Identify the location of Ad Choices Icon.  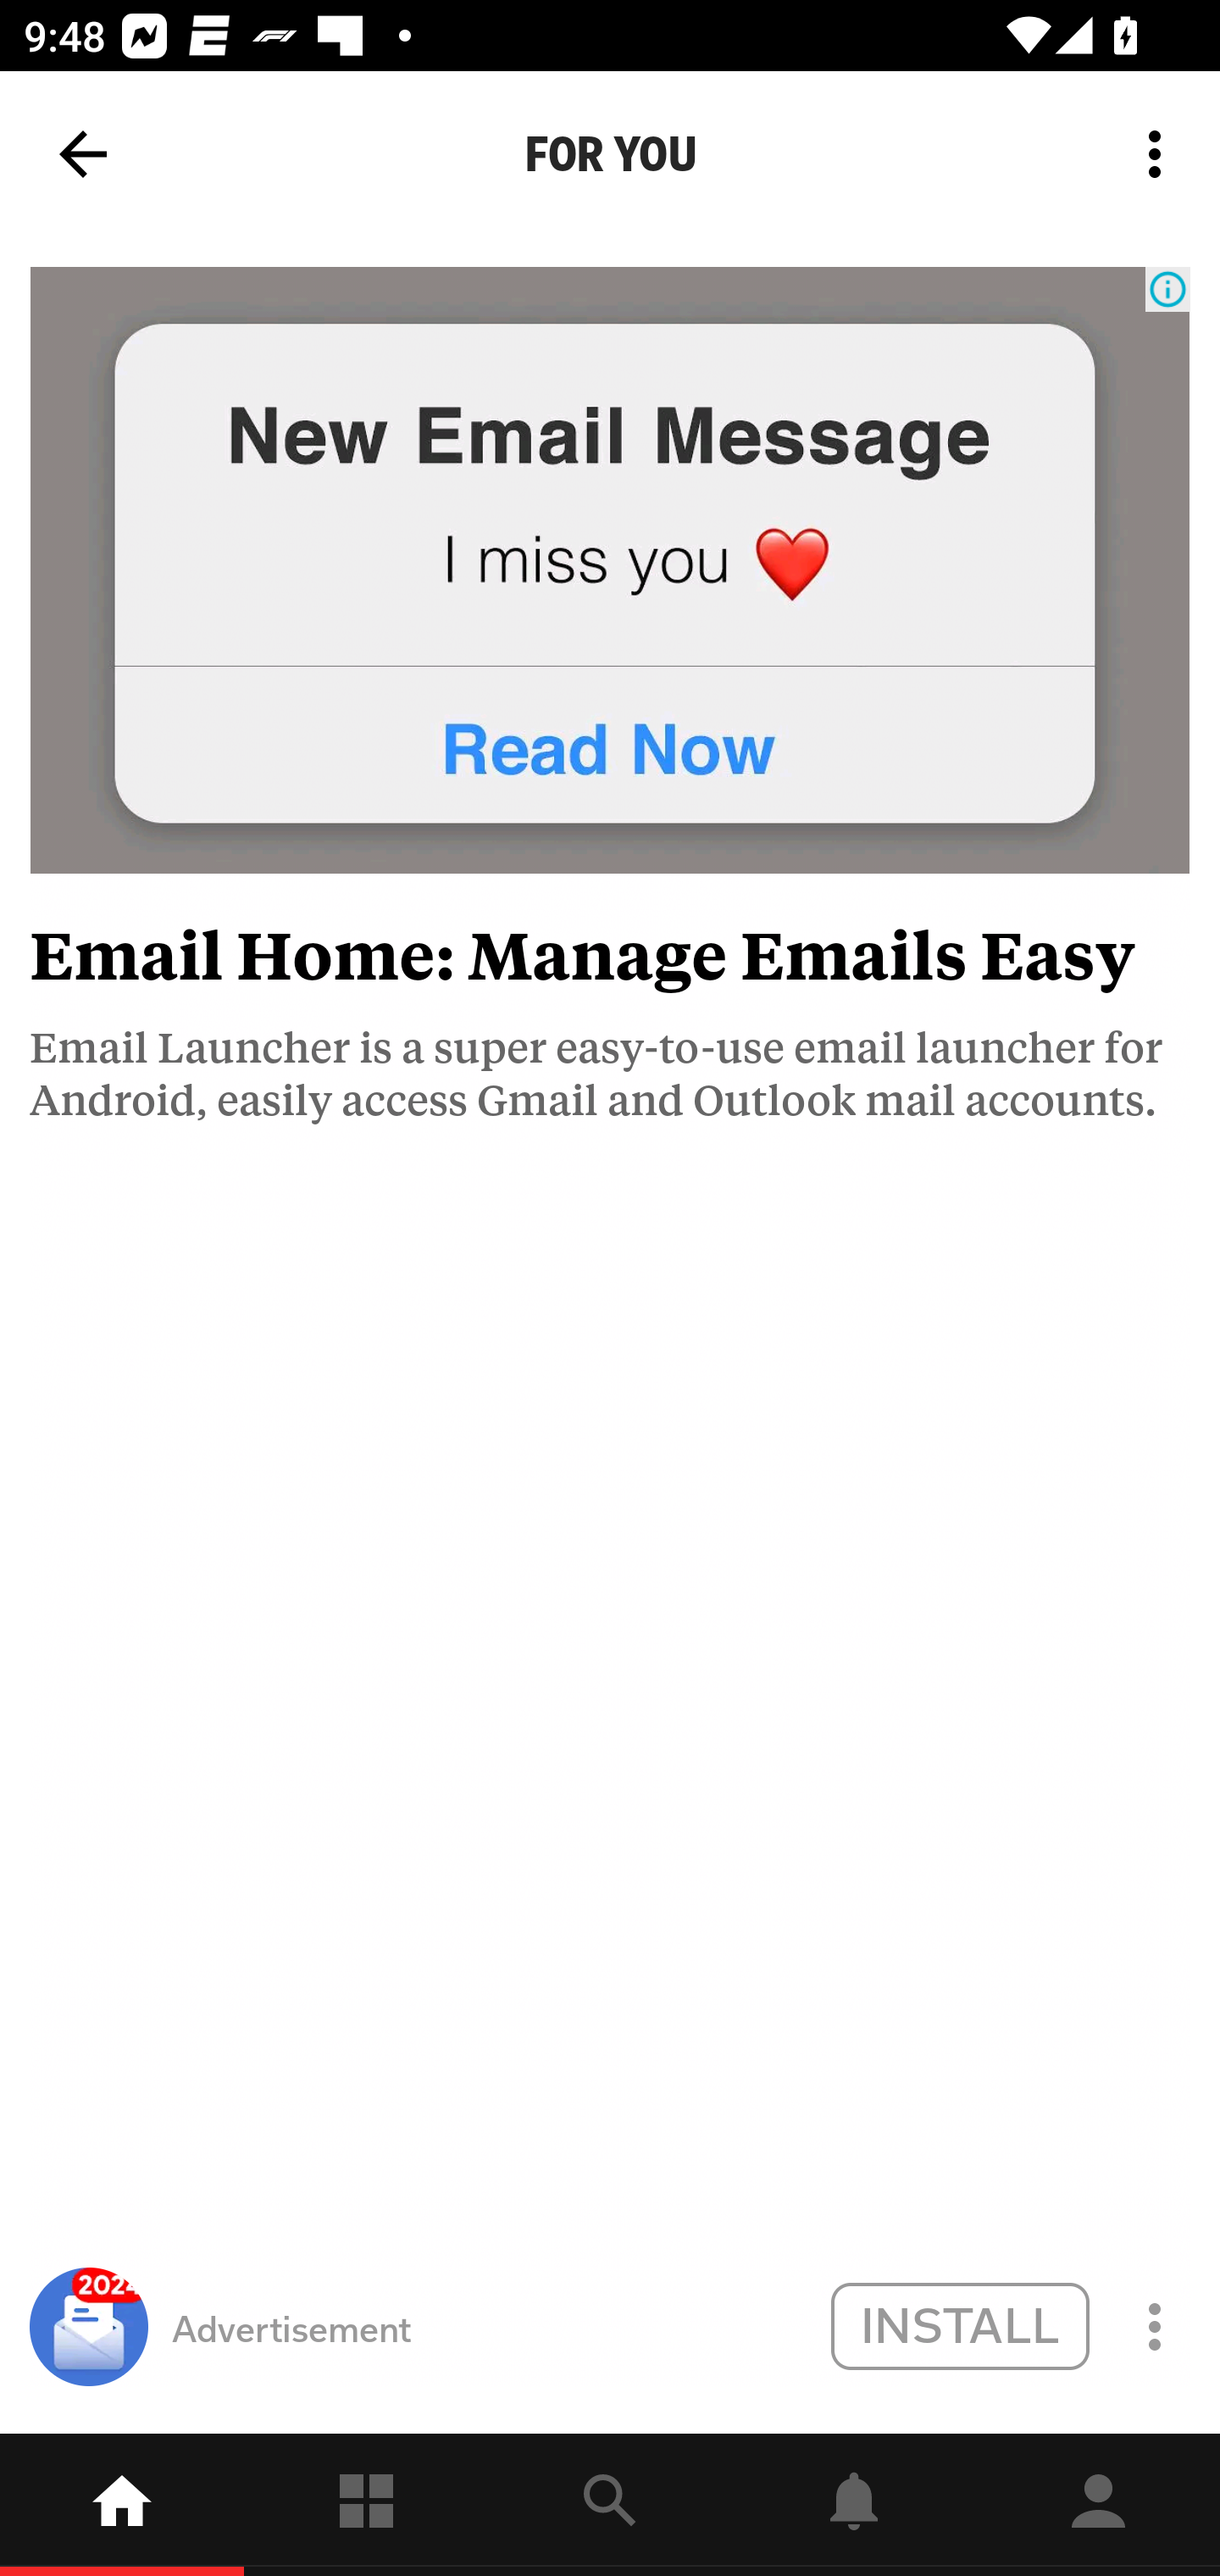
(1167, 290).